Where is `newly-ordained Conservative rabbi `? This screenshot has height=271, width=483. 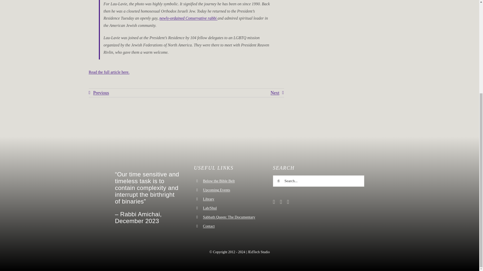
newly-ordained Conservative rabbi  is located at coordinates (188, 18).